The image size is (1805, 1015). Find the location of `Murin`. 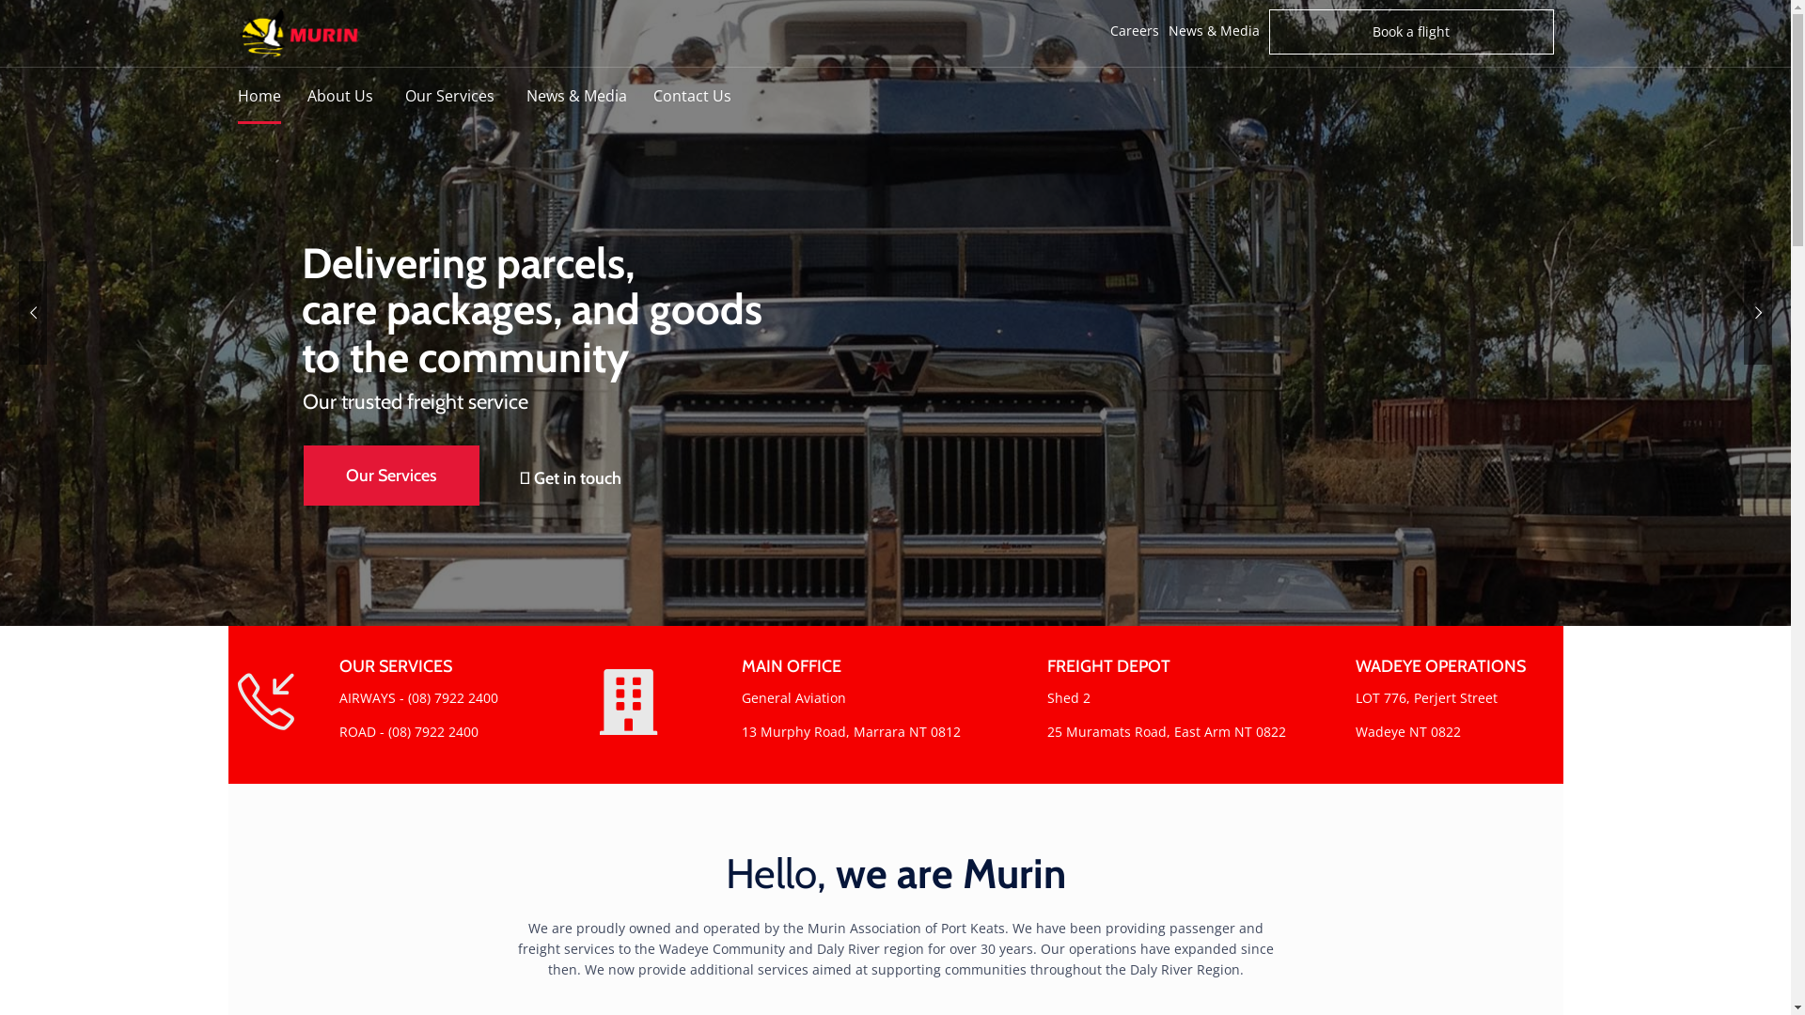

Murin is located at coordinates (307, 34).